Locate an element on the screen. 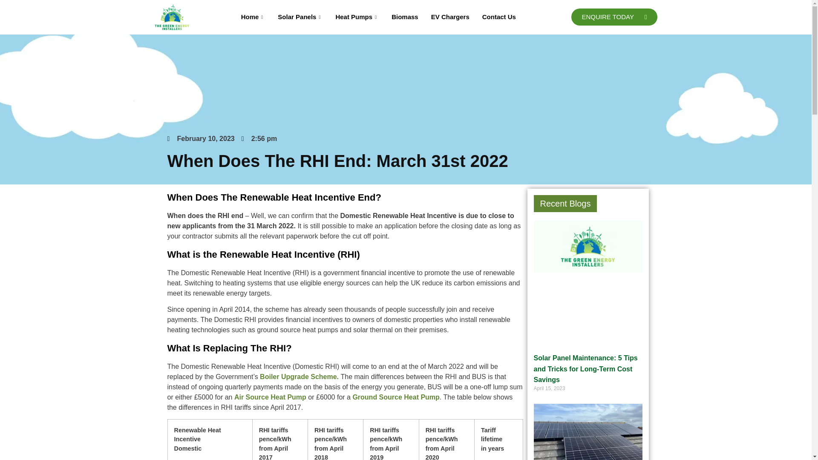 The height and width of the screenshot is (460, 818). Solar Panels is located at coordinates (300, 17).